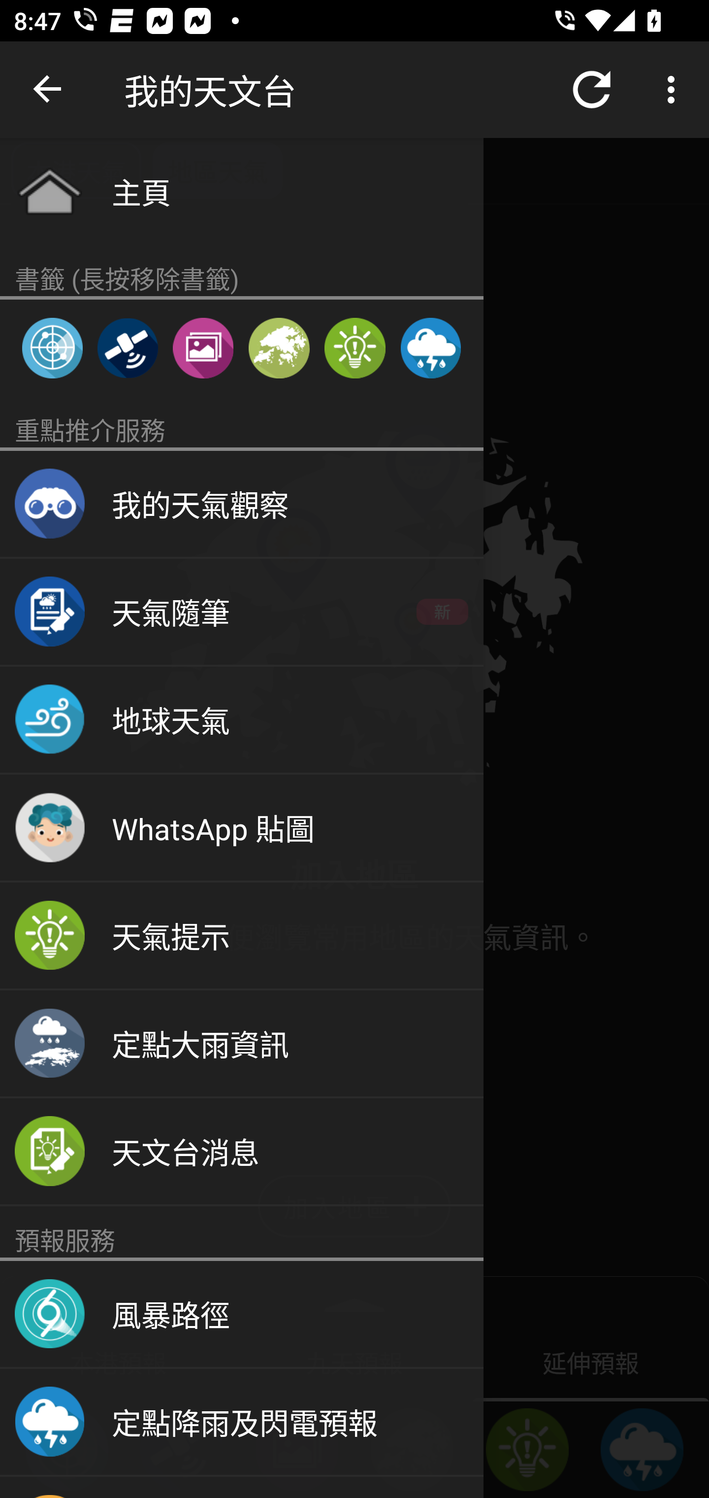 The image size is (709, 1498). I want to click on 定點降雨及閃電預報, so click(242, 1422).